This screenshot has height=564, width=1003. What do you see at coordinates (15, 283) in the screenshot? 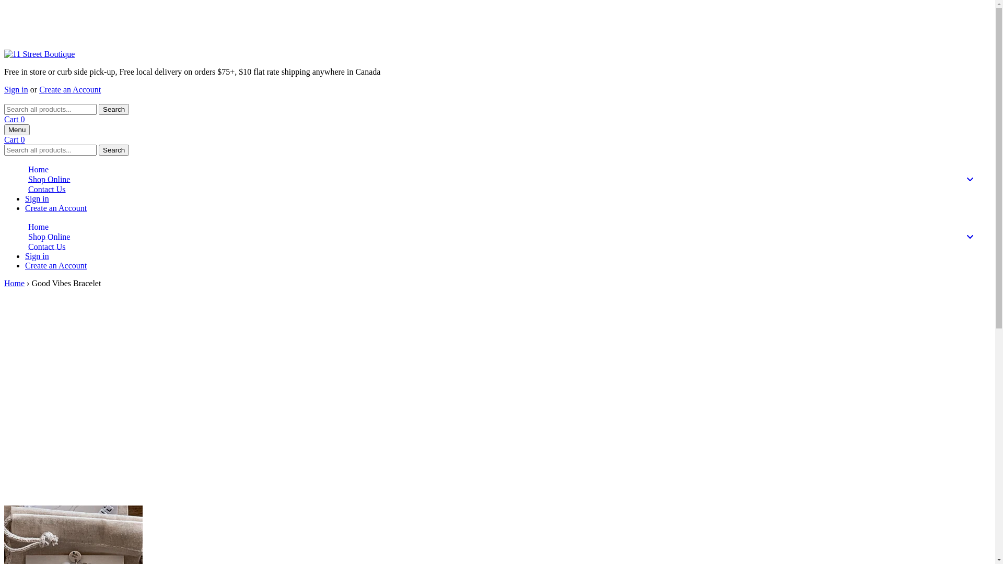
I see `Home` at bounding box center [15, 283].